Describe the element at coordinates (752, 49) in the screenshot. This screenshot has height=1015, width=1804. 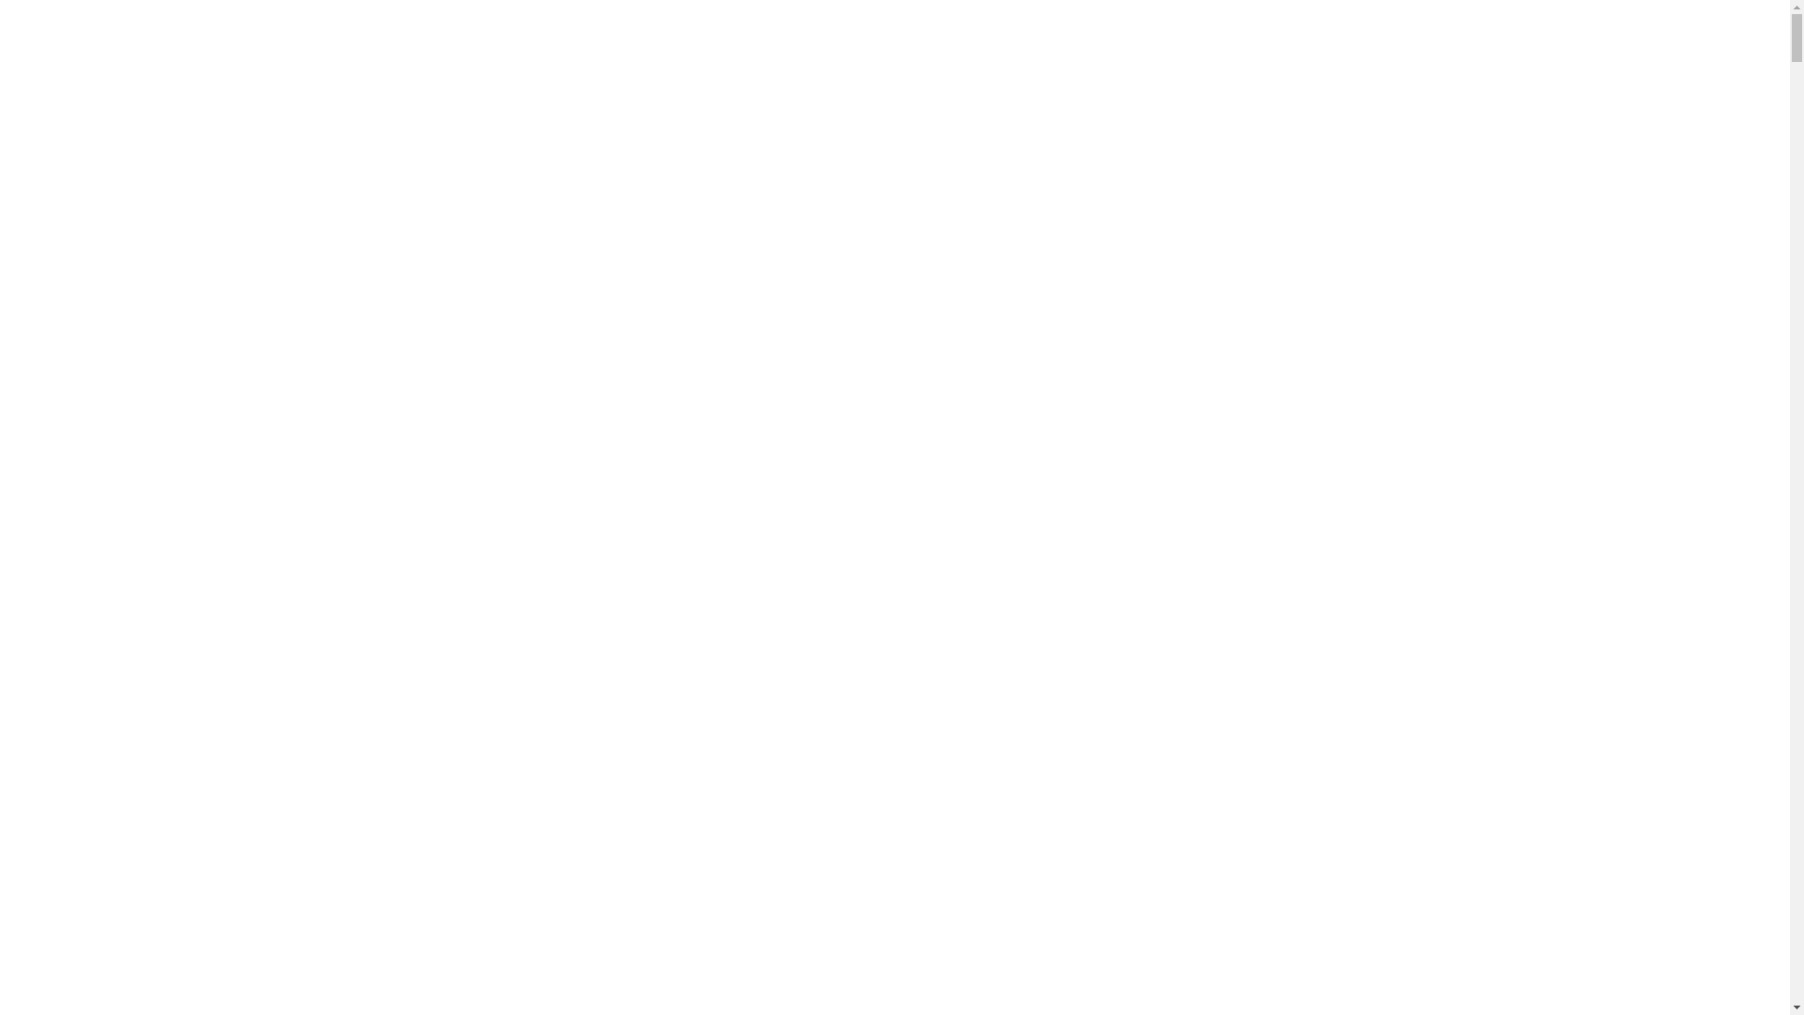
I see `Rent` at that location.